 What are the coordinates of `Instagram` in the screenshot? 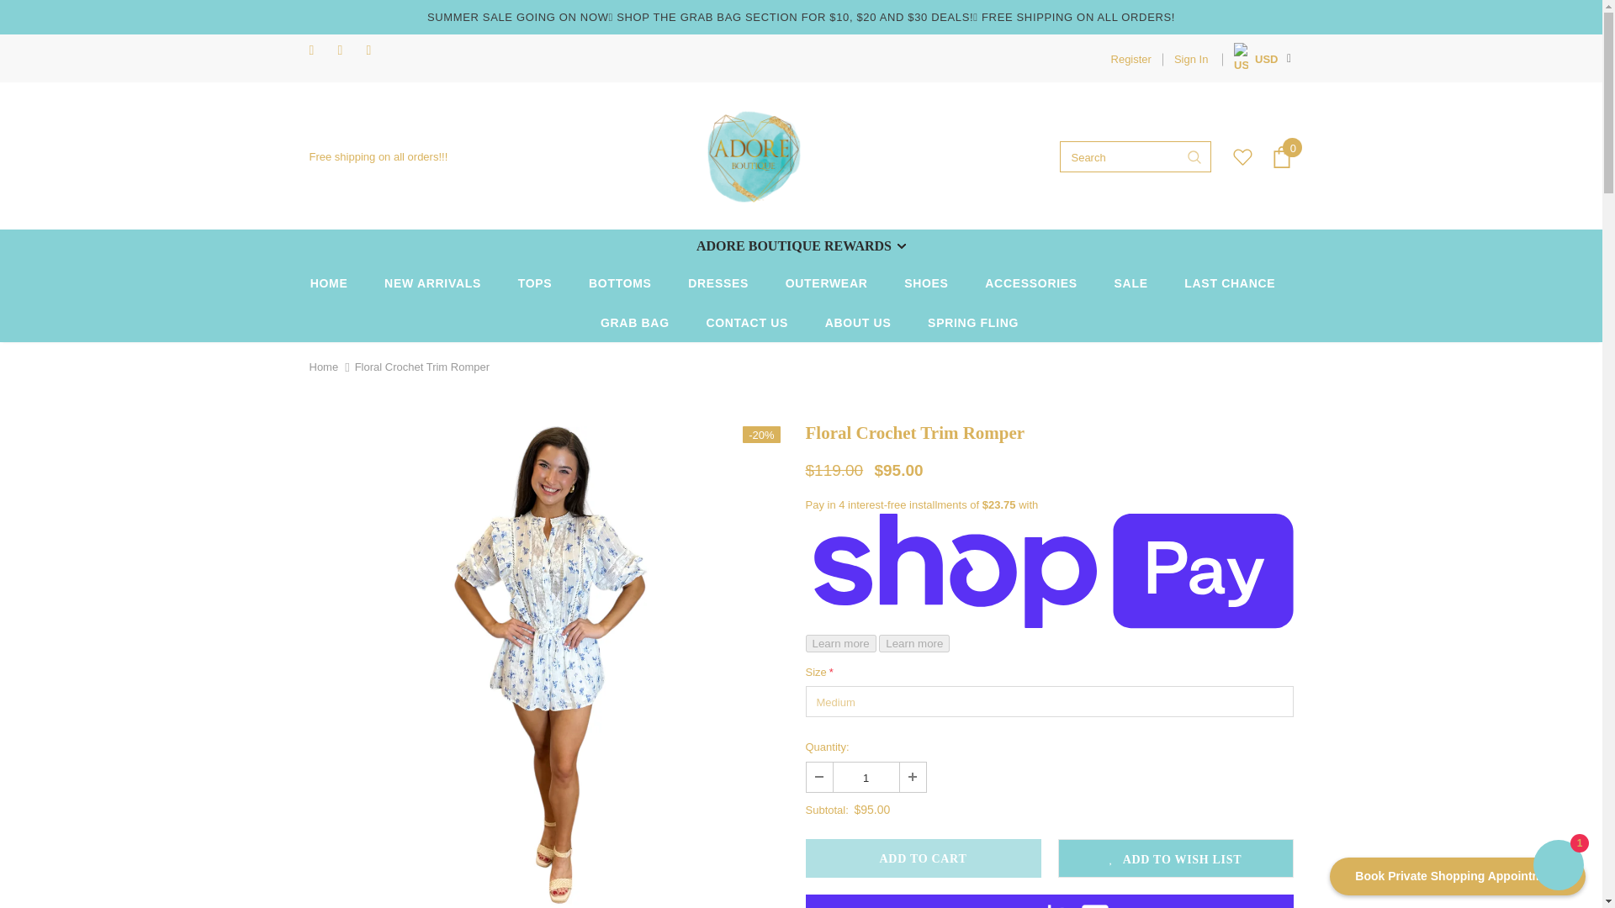 It's located at (348, 50).